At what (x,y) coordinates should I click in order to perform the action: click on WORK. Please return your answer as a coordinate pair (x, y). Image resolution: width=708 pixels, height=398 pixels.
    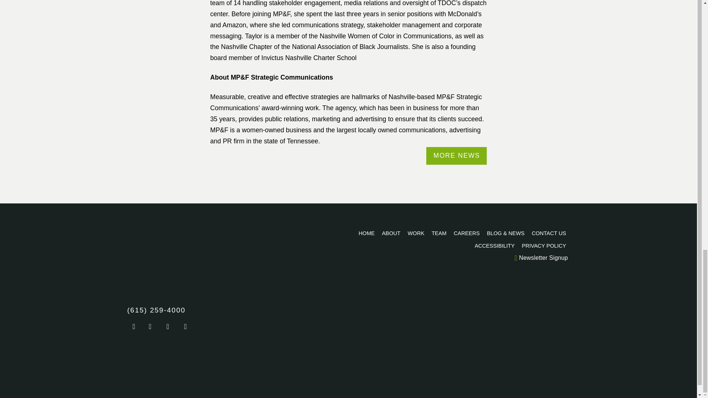
    Looking at the image, I should click on (416, 233).